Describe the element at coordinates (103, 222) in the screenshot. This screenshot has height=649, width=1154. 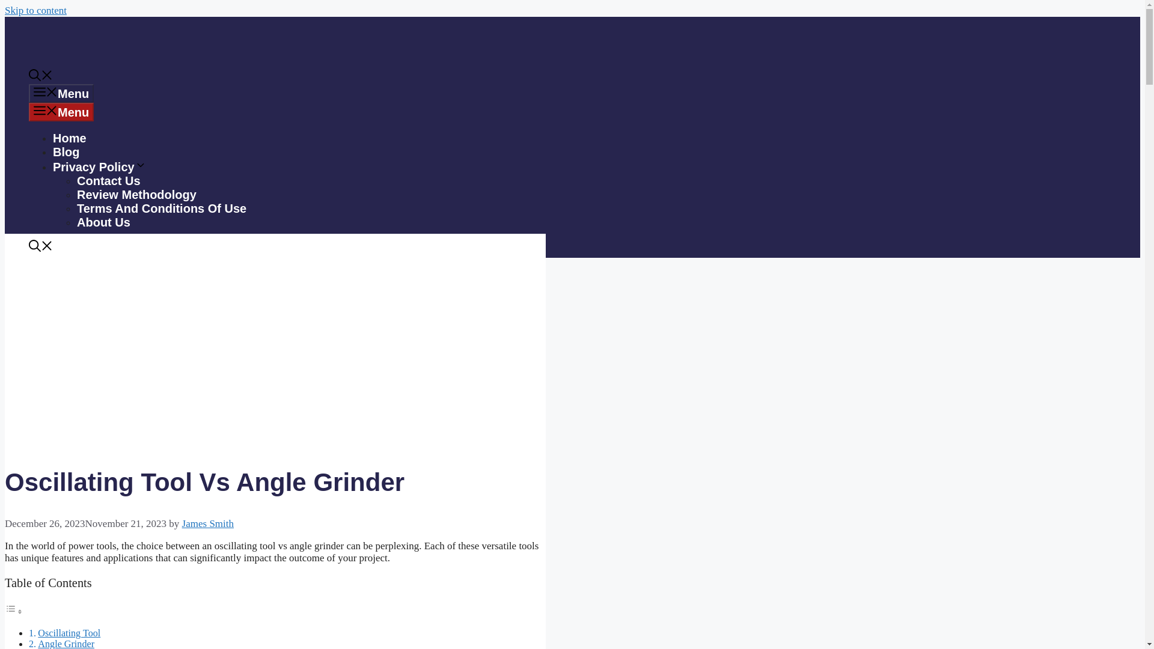
I see `About Us` at that location.